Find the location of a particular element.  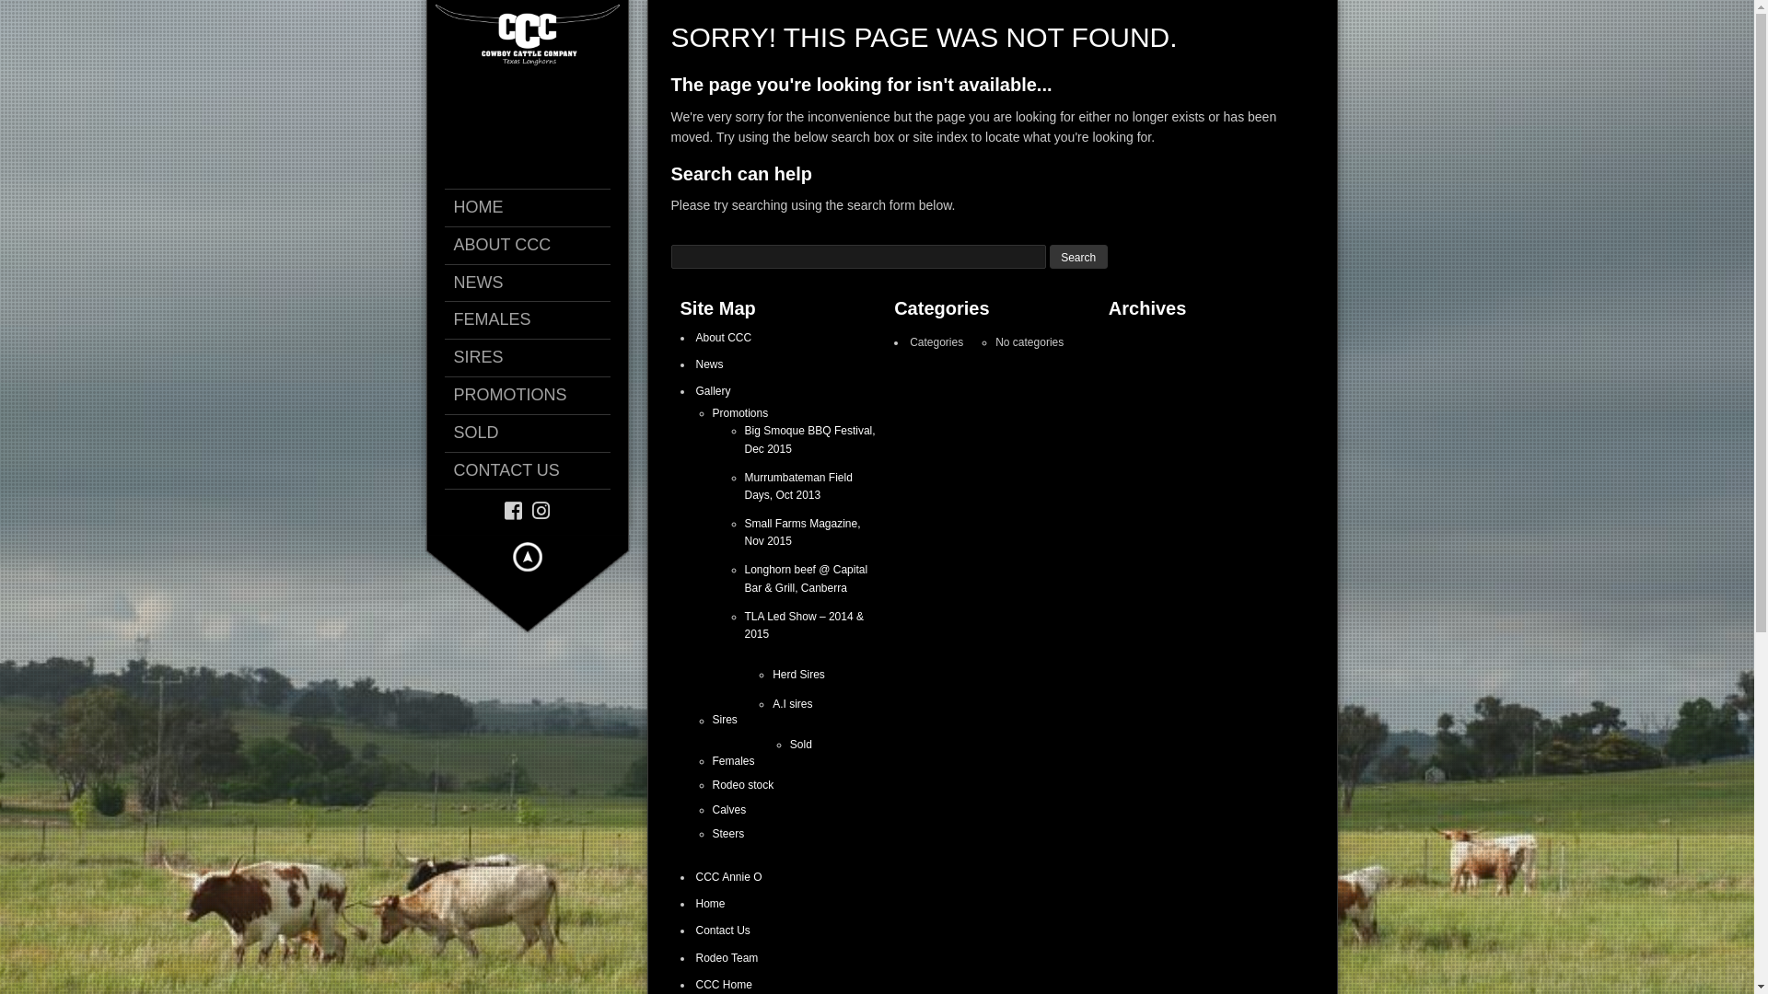

Cowboy Cattle Company Texas Longhorns is located at coordinates (527, 33).